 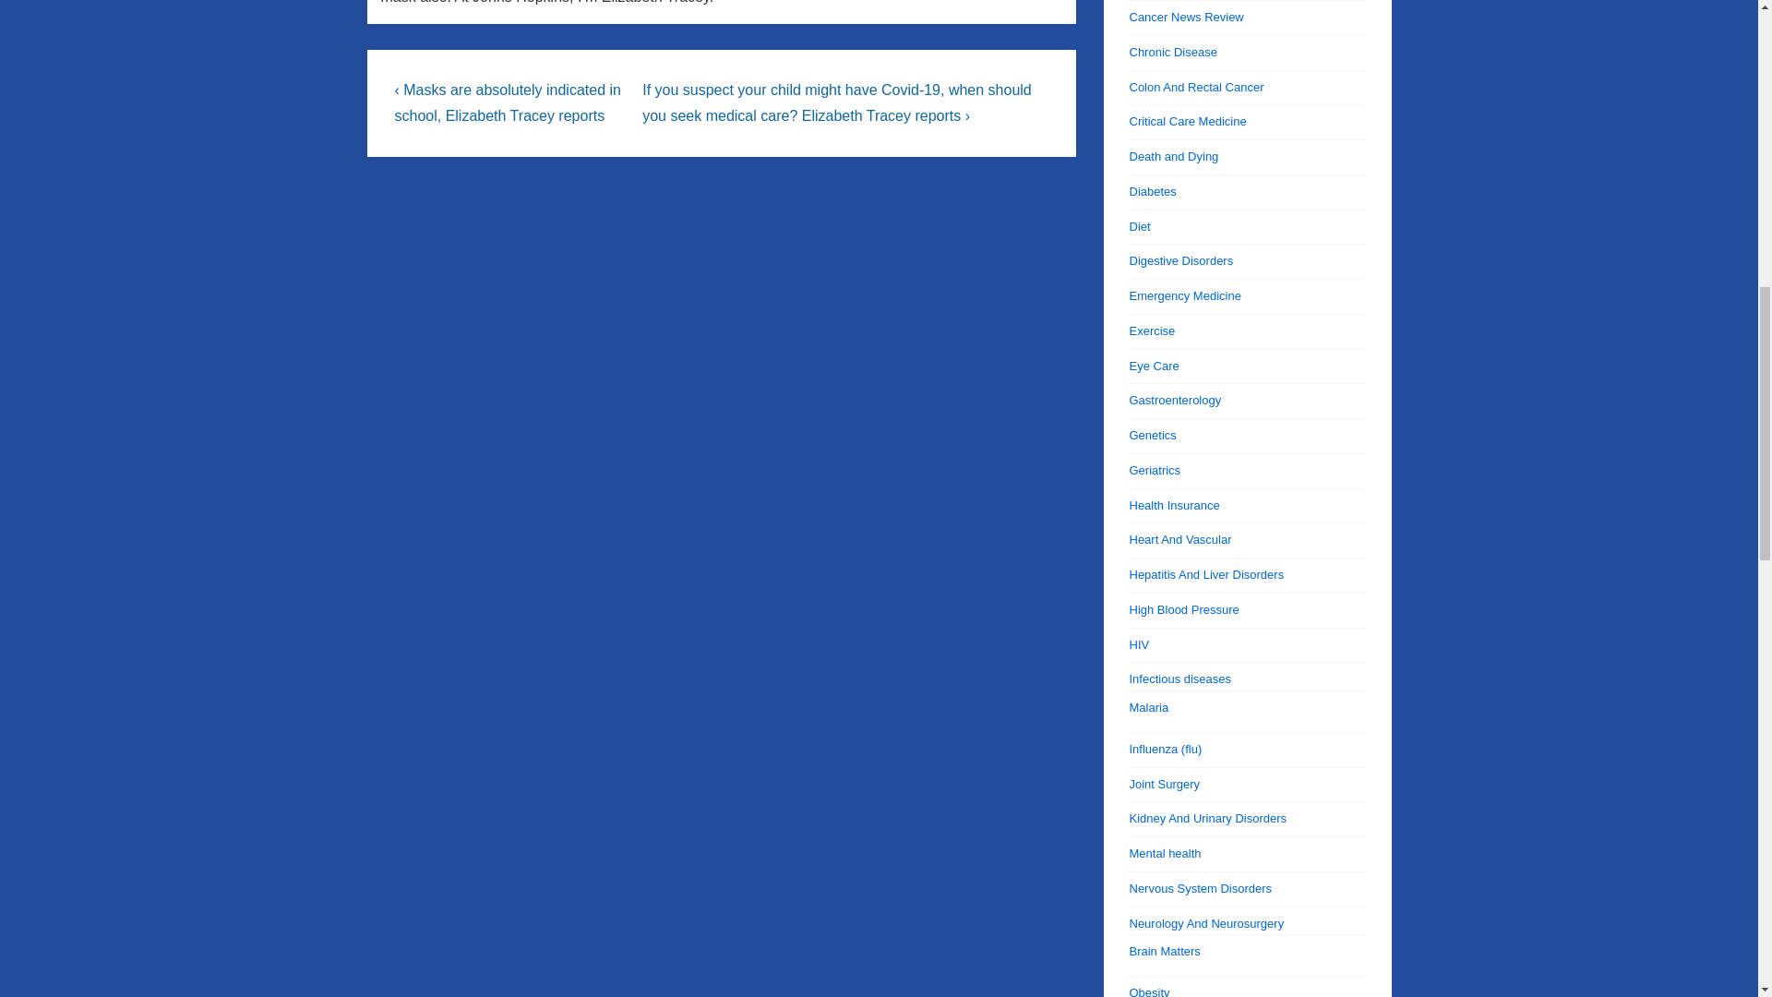 What do you see at coordinates (1189, 122) in the screenshot?
I see `Critical Care Medicine` at bounding box center [1189, 122].